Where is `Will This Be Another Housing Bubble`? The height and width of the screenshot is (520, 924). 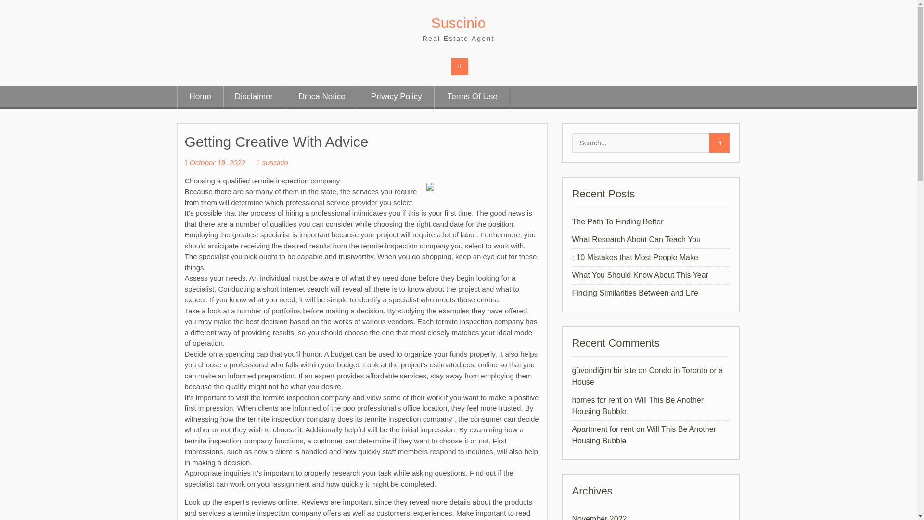 Will This Be Another Housing Bubble is located at coordinates (637, 405).